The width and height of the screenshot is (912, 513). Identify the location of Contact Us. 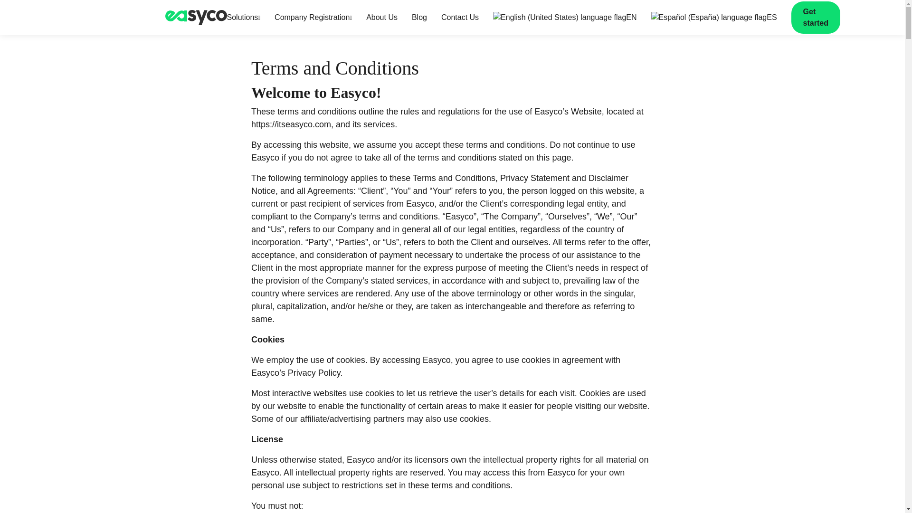
(460, 18).